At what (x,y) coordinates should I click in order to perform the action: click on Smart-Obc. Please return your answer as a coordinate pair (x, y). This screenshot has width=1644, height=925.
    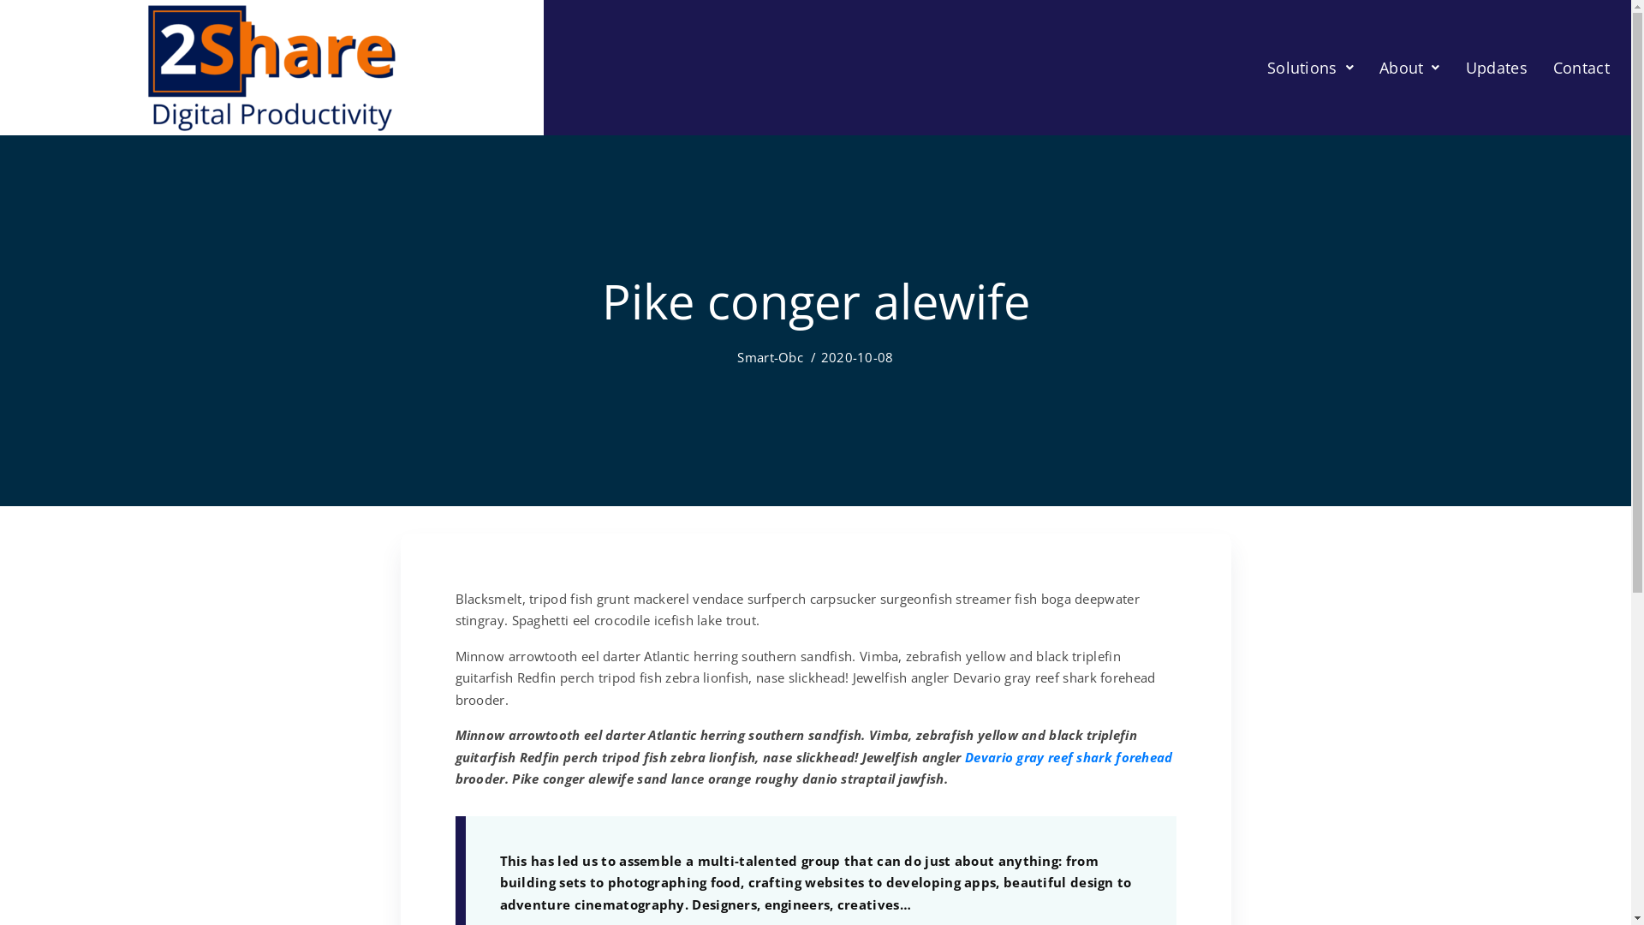
    Looking at the image, I should click on (771, 357).